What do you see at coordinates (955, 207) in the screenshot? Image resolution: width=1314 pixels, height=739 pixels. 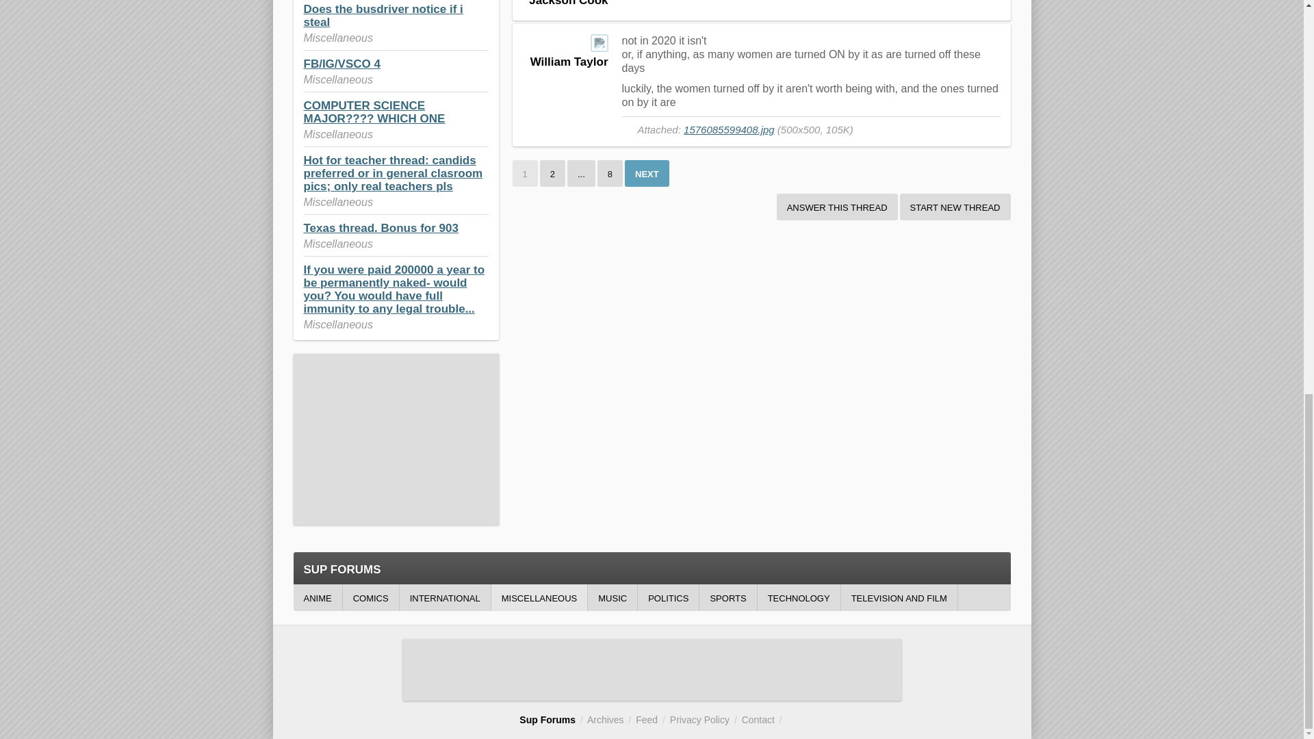 I see `START NEW THREAD` at bounding box center [955, 207].